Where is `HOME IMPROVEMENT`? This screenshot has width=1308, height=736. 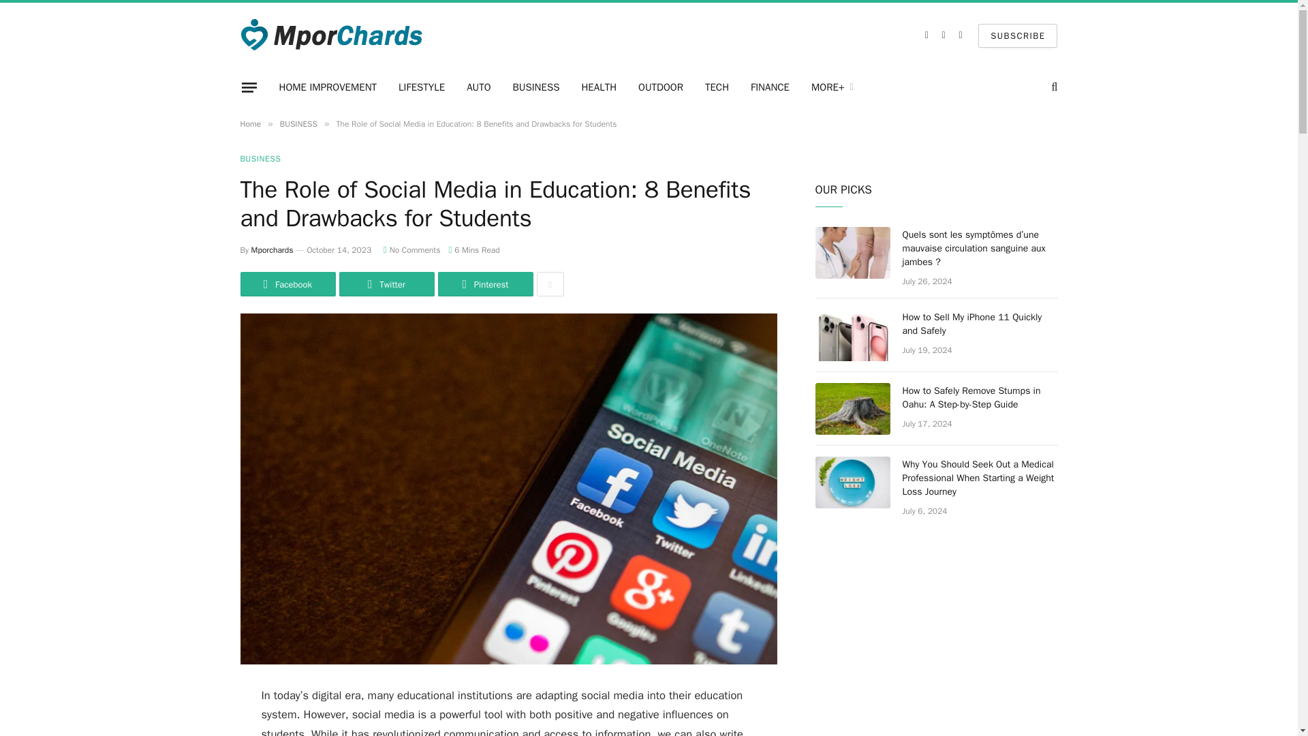
HOME IMPROVEMENT is located at coordinates (328, 87).